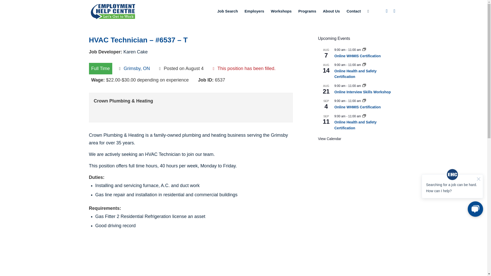 The height and width of the screenshot is (276, 491). I want to click on Event Series, so click(364, 50).